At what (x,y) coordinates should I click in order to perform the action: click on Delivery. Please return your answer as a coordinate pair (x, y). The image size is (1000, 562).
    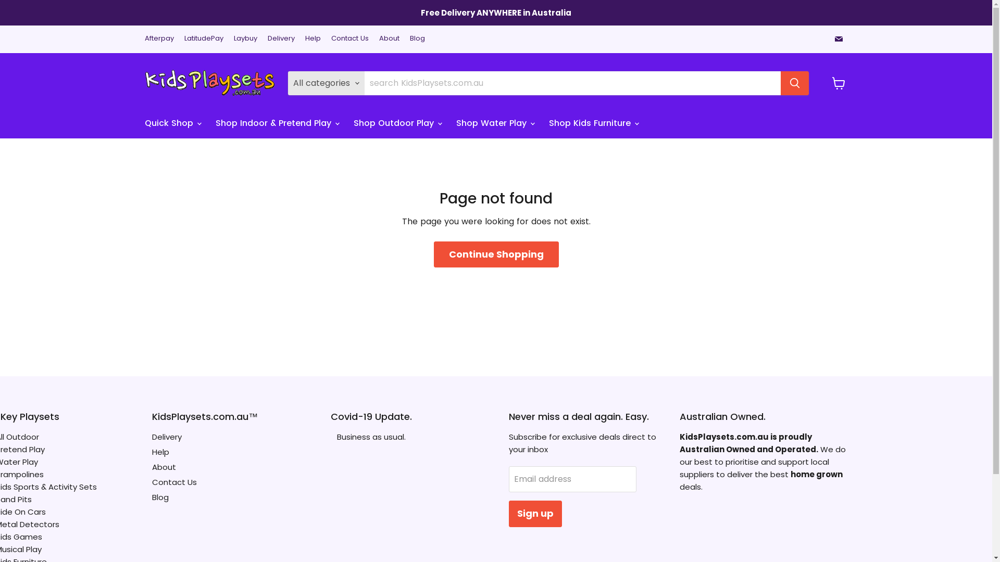
    Looking at the image, I should click on (167, 437).